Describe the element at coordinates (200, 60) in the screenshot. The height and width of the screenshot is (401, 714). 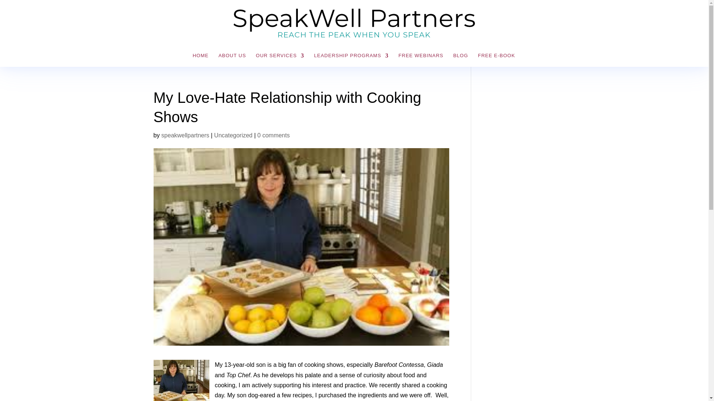
I see `HOME` at that location.